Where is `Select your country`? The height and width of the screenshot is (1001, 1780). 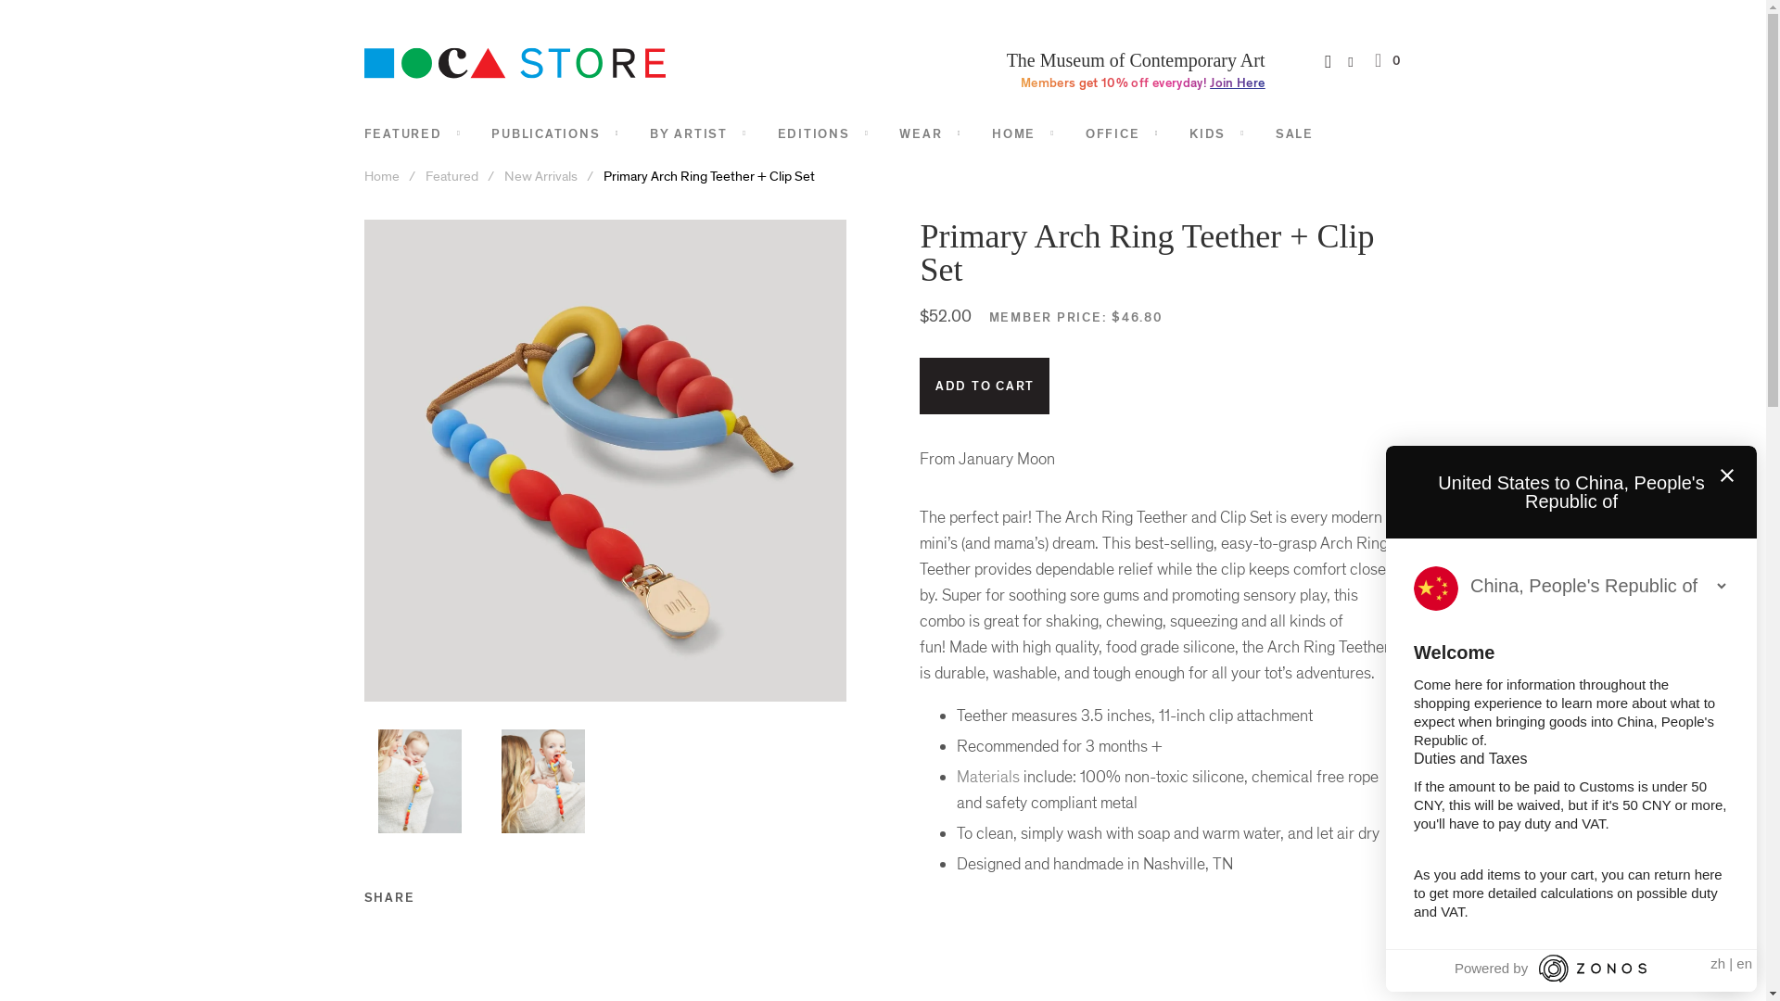 Select your country is located at coordinates (1597, 586).